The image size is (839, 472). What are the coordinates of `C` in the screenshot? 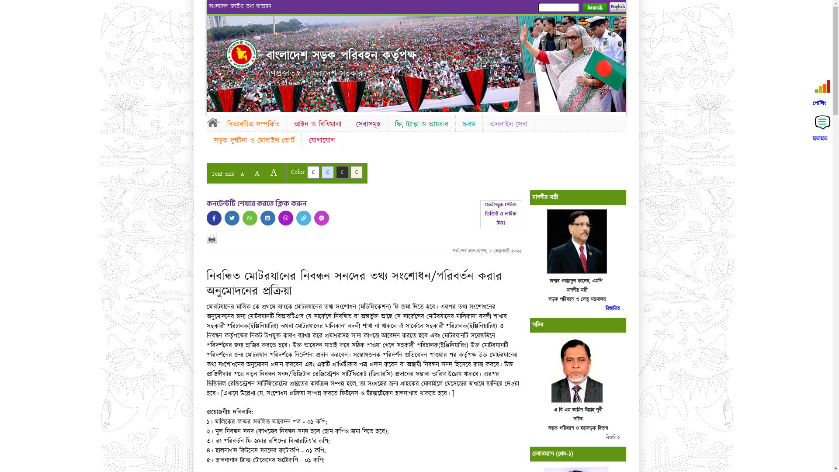 It's located at (357, 172).